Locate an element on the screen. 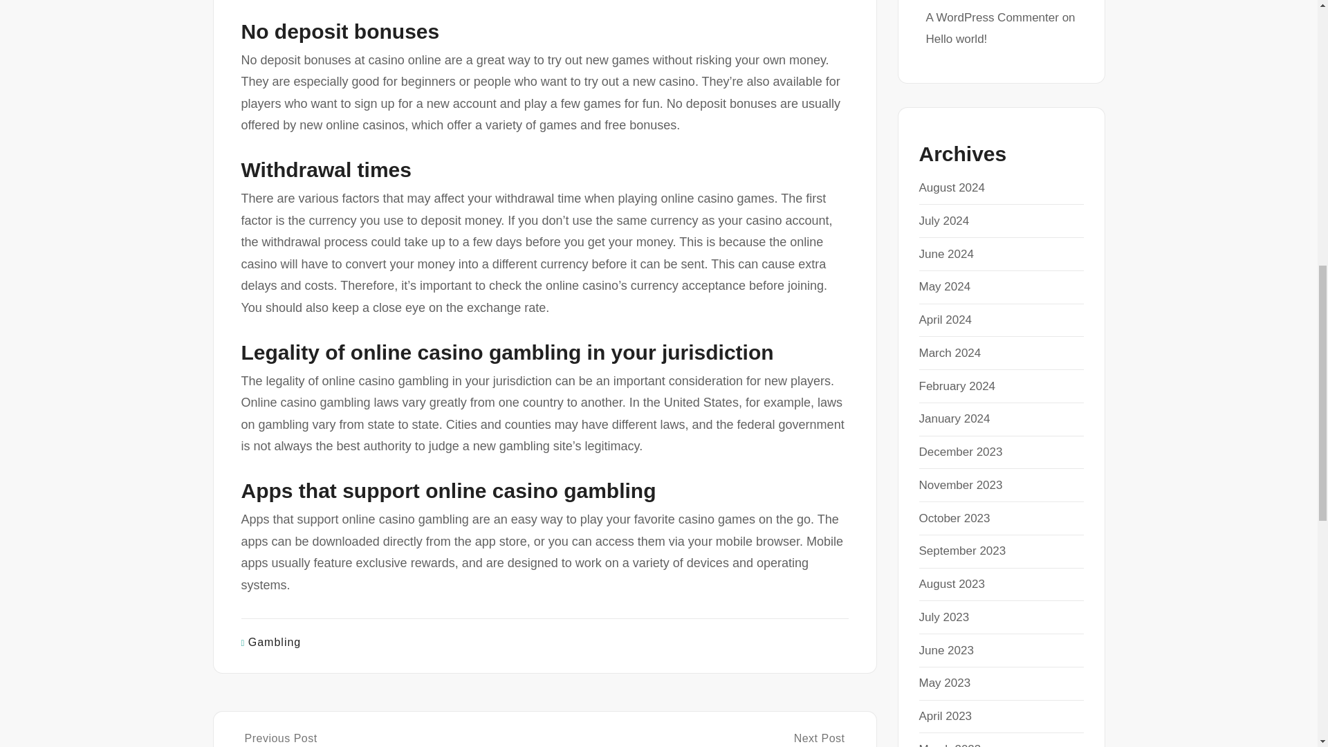  July 2023 is located at coordinates (945, 286).